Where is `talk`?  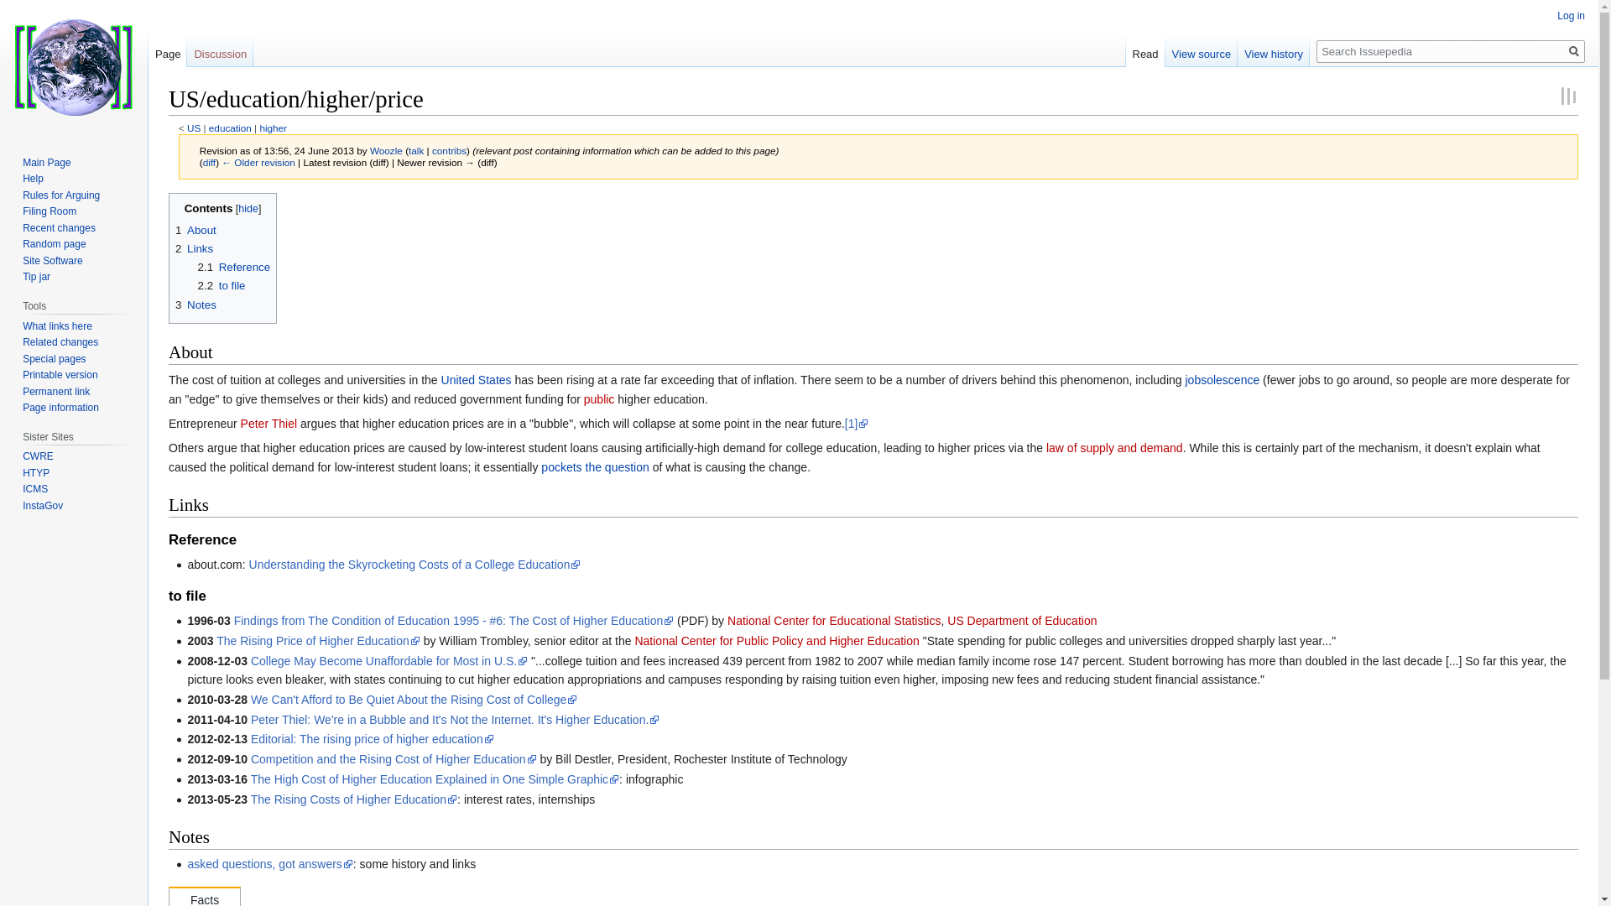
talk is located at coordinates (416, 149).